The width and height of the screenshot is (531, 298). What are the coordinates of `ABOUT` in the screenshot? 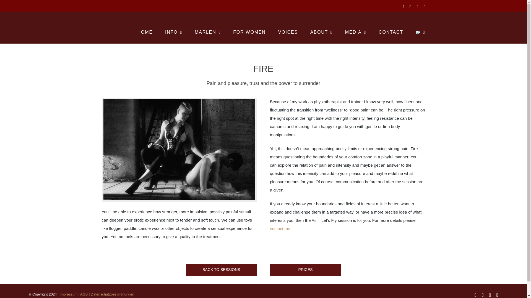 It's located at (321, 31).